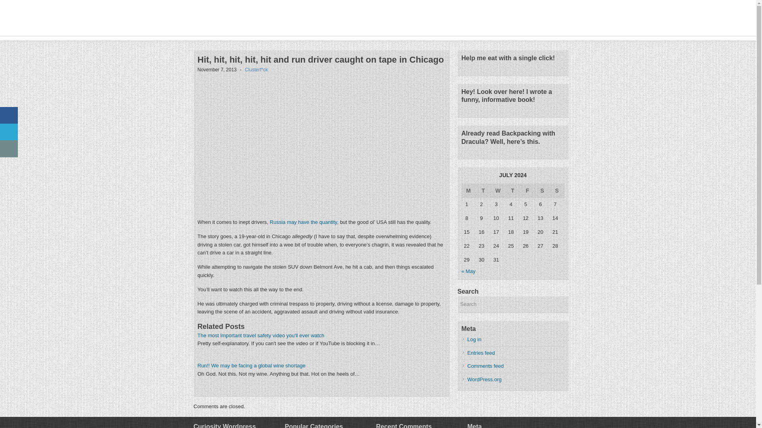 The height and width of the screenshot is (428, 762). Describe the element at coordinates (513, 304) in the screenshot. I see `Search` at that location.